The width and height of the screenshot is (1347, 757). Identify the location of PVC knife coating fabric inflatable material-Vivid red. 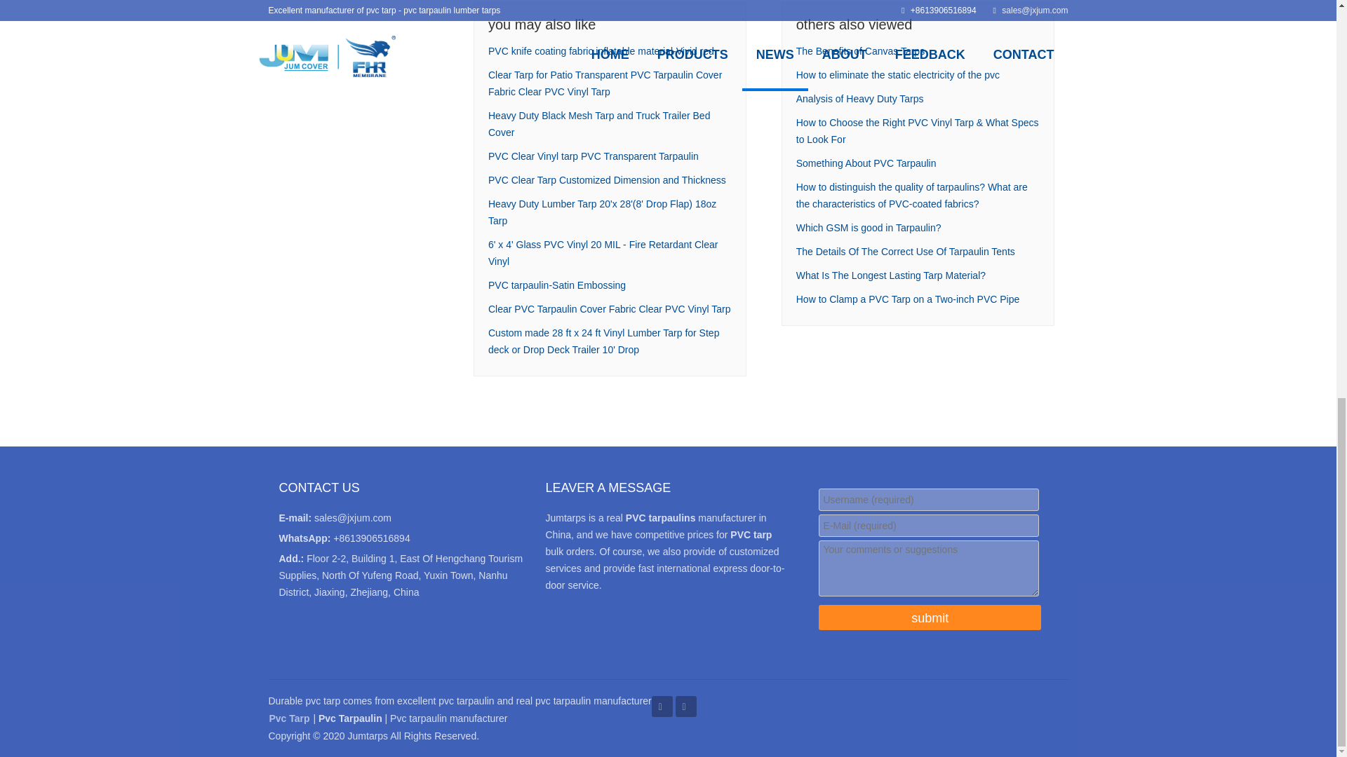
(601, 50).